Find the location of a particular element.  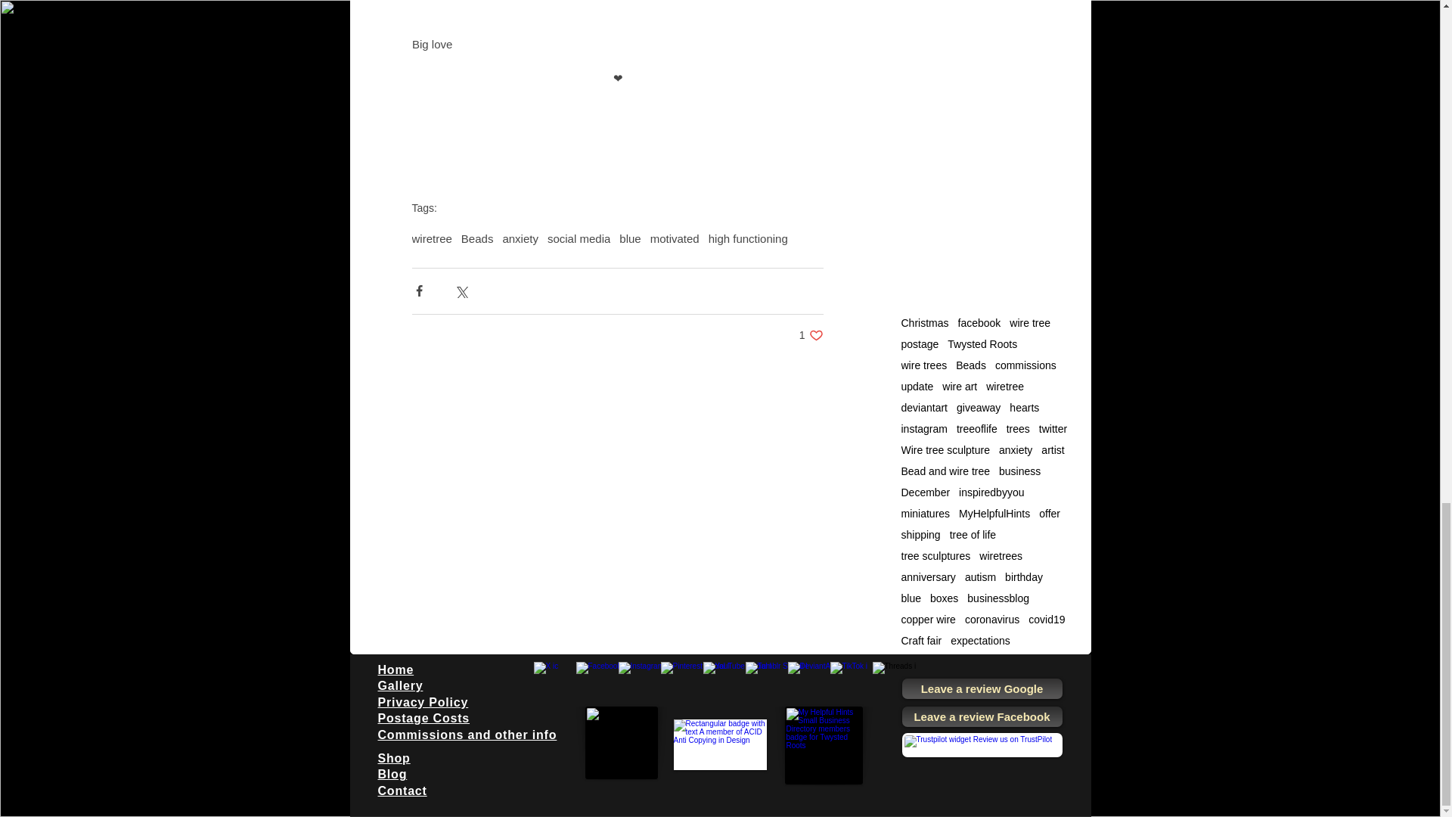

blue is located at coordinates (629, 238).